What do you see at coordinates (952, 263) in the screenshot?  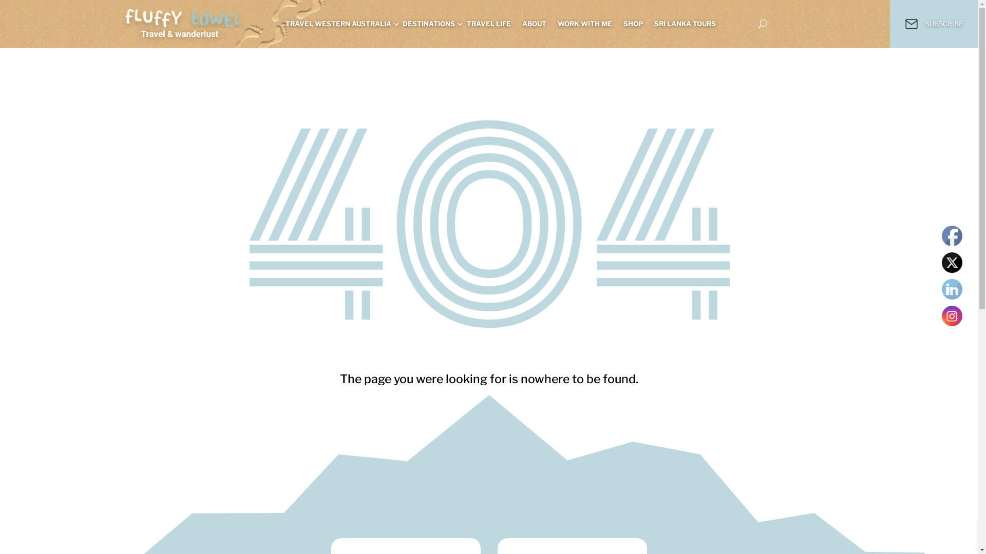 I see `Twitter` at bounding box center [952, 263].